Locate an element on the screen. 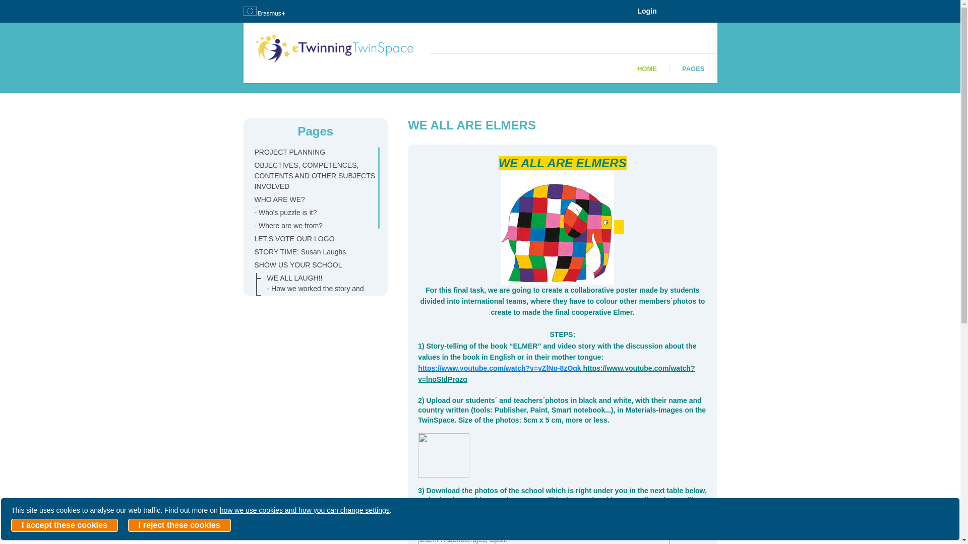 The height and width of the screenshot is (544, 968). STORY TIME: Susan Laughs is located at coordinates (312, 252).